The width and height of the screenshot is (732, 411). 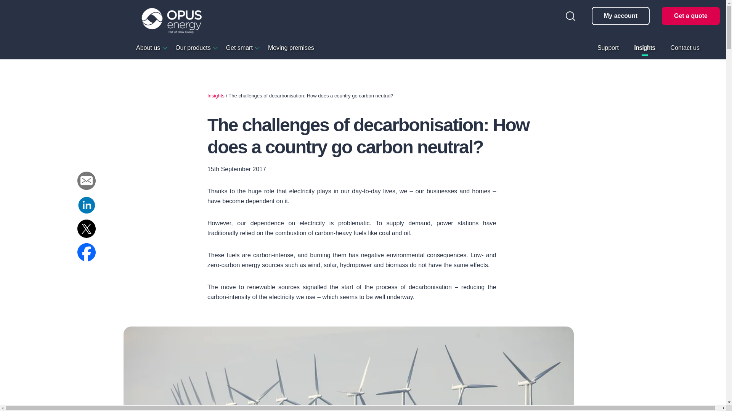 What do you see at coordinates (15, 24) in the screenshot?
I see `Menu` at bounding box center [15, 24].